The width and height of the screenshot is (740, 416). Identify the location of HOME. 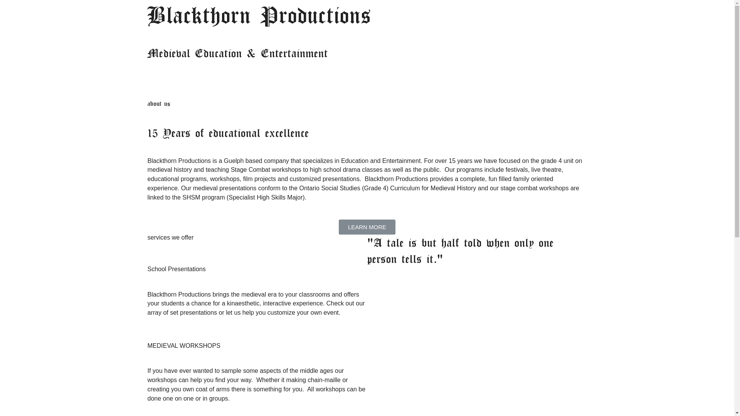
(379, 12).